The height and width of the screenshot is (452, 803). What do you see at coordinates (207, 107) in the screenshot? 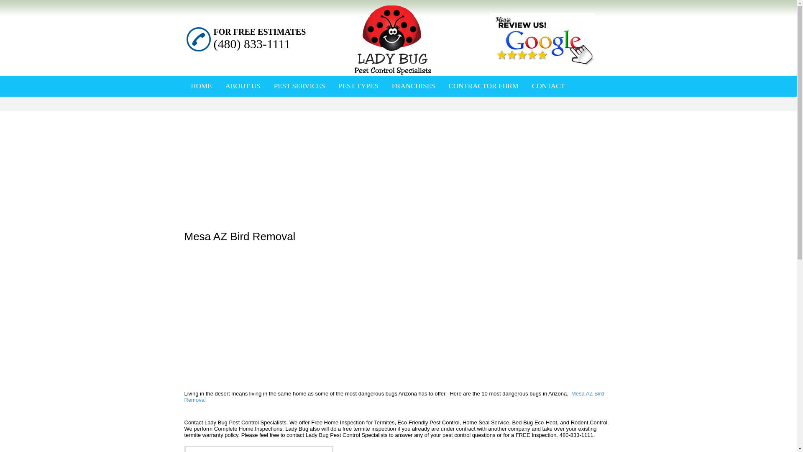
I see `ARTICLES` at bounding box center [207, 107].